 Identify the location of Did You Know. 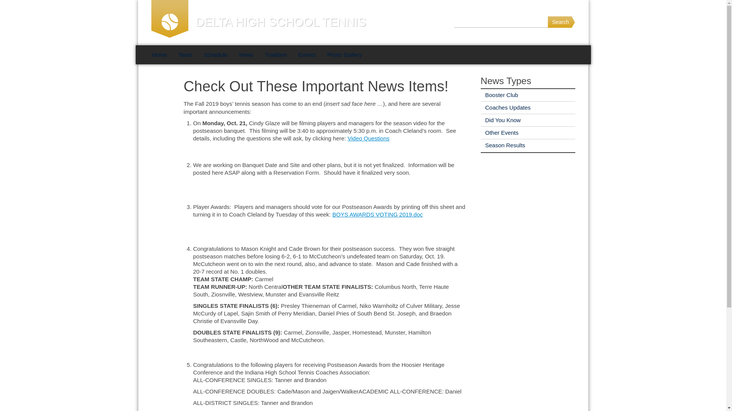
(500, 120).